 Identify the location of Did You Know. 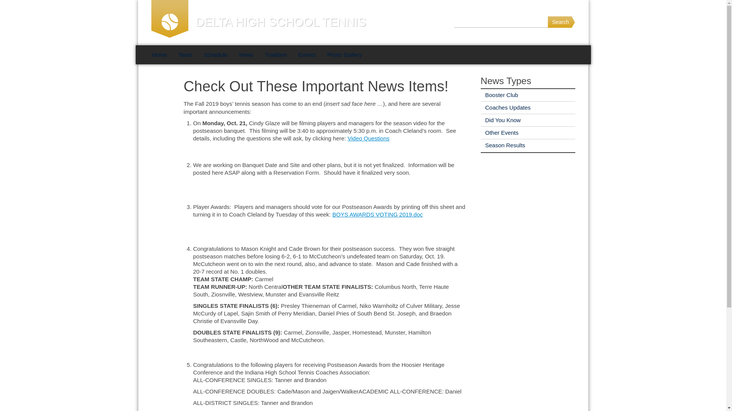
(500, 120).